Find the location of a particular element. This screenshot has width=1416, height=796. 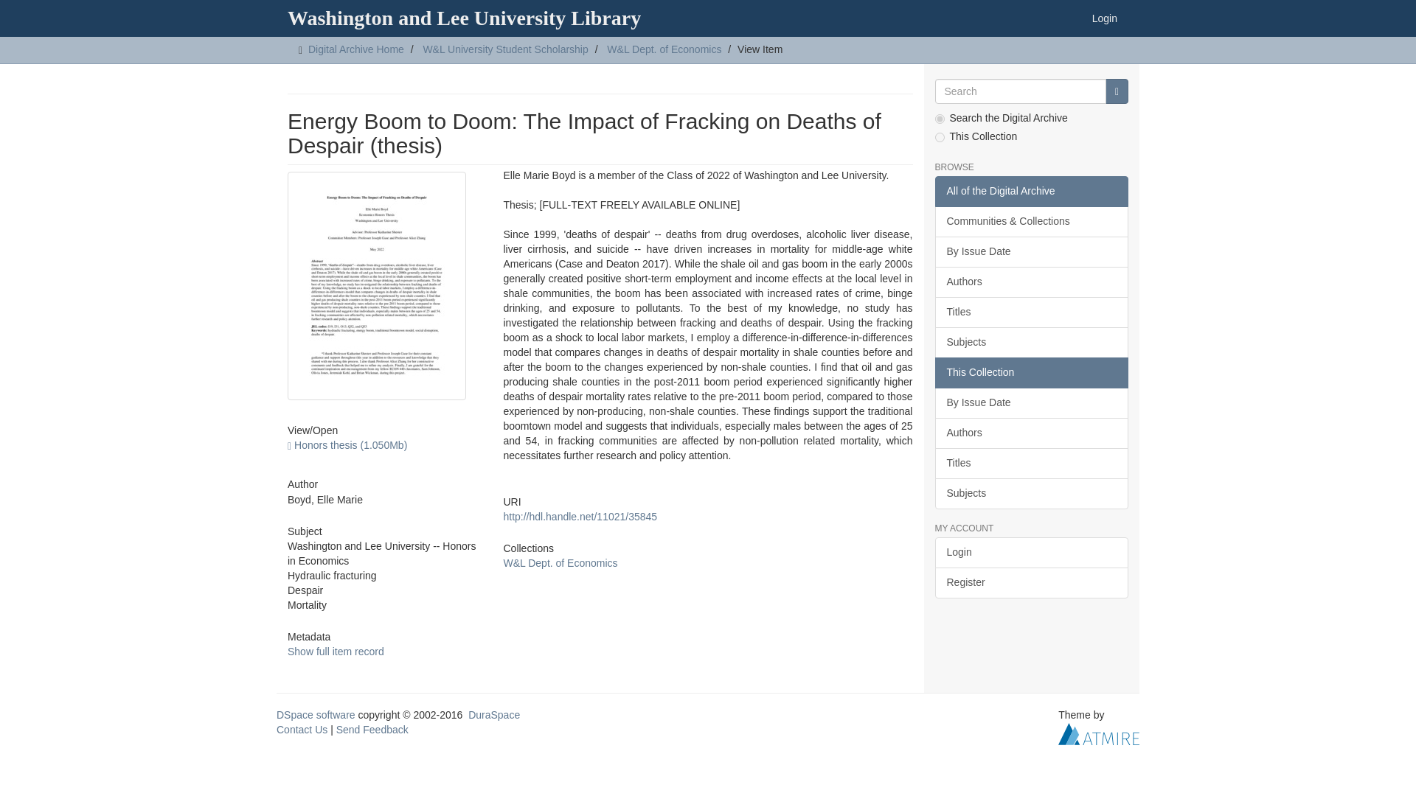

Atmire NV is located at coordinates (1099, 733).